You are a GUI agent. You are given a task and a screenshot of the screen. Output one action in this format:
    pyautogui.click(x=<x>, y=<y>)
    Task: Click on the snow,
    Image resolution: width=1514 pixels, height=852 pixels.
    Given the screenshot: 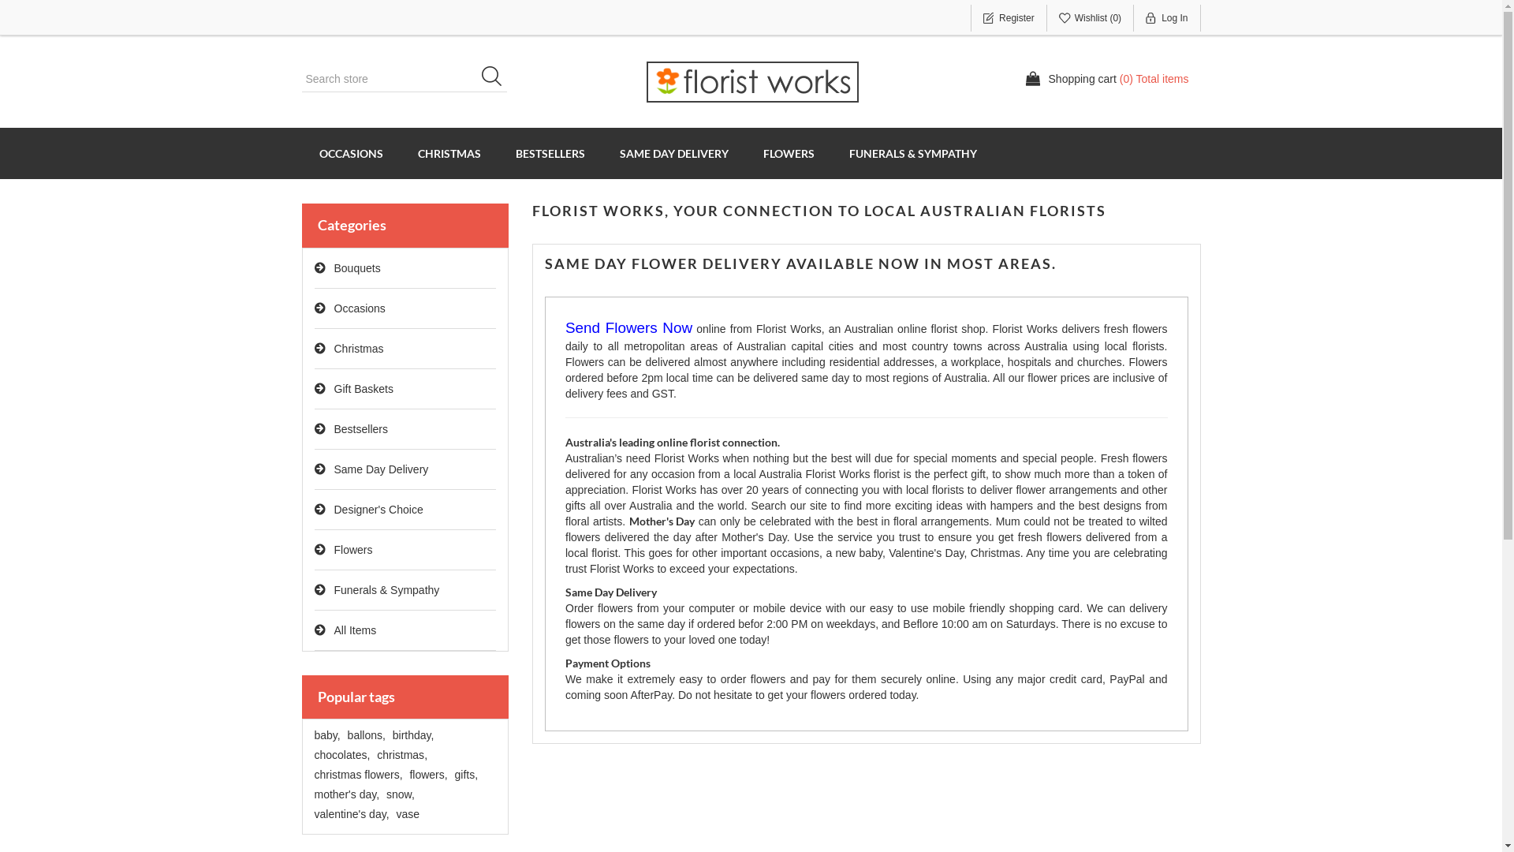 What is the action you would take?
    pyautogui.click(x=401, y=794)
    